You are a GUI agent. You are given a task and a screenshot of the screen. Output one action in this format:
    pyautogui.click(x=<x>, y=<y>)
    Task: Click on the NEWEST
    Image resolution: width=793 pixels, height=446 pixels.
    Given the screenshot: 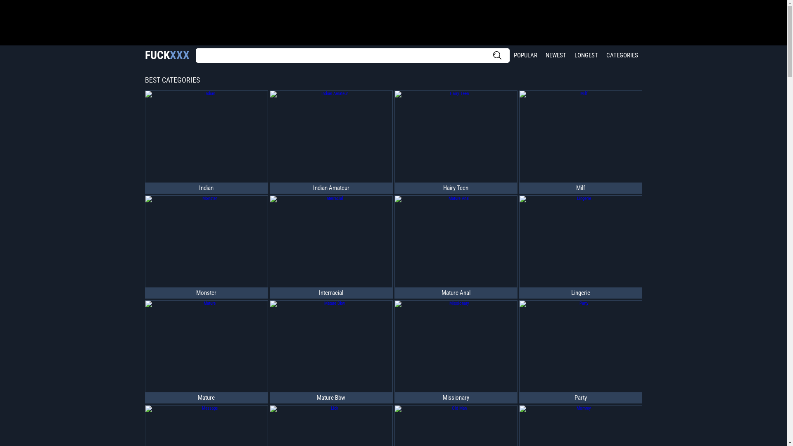 What is the action you would take?
    pyautogui.click(x=556, y=55)
    